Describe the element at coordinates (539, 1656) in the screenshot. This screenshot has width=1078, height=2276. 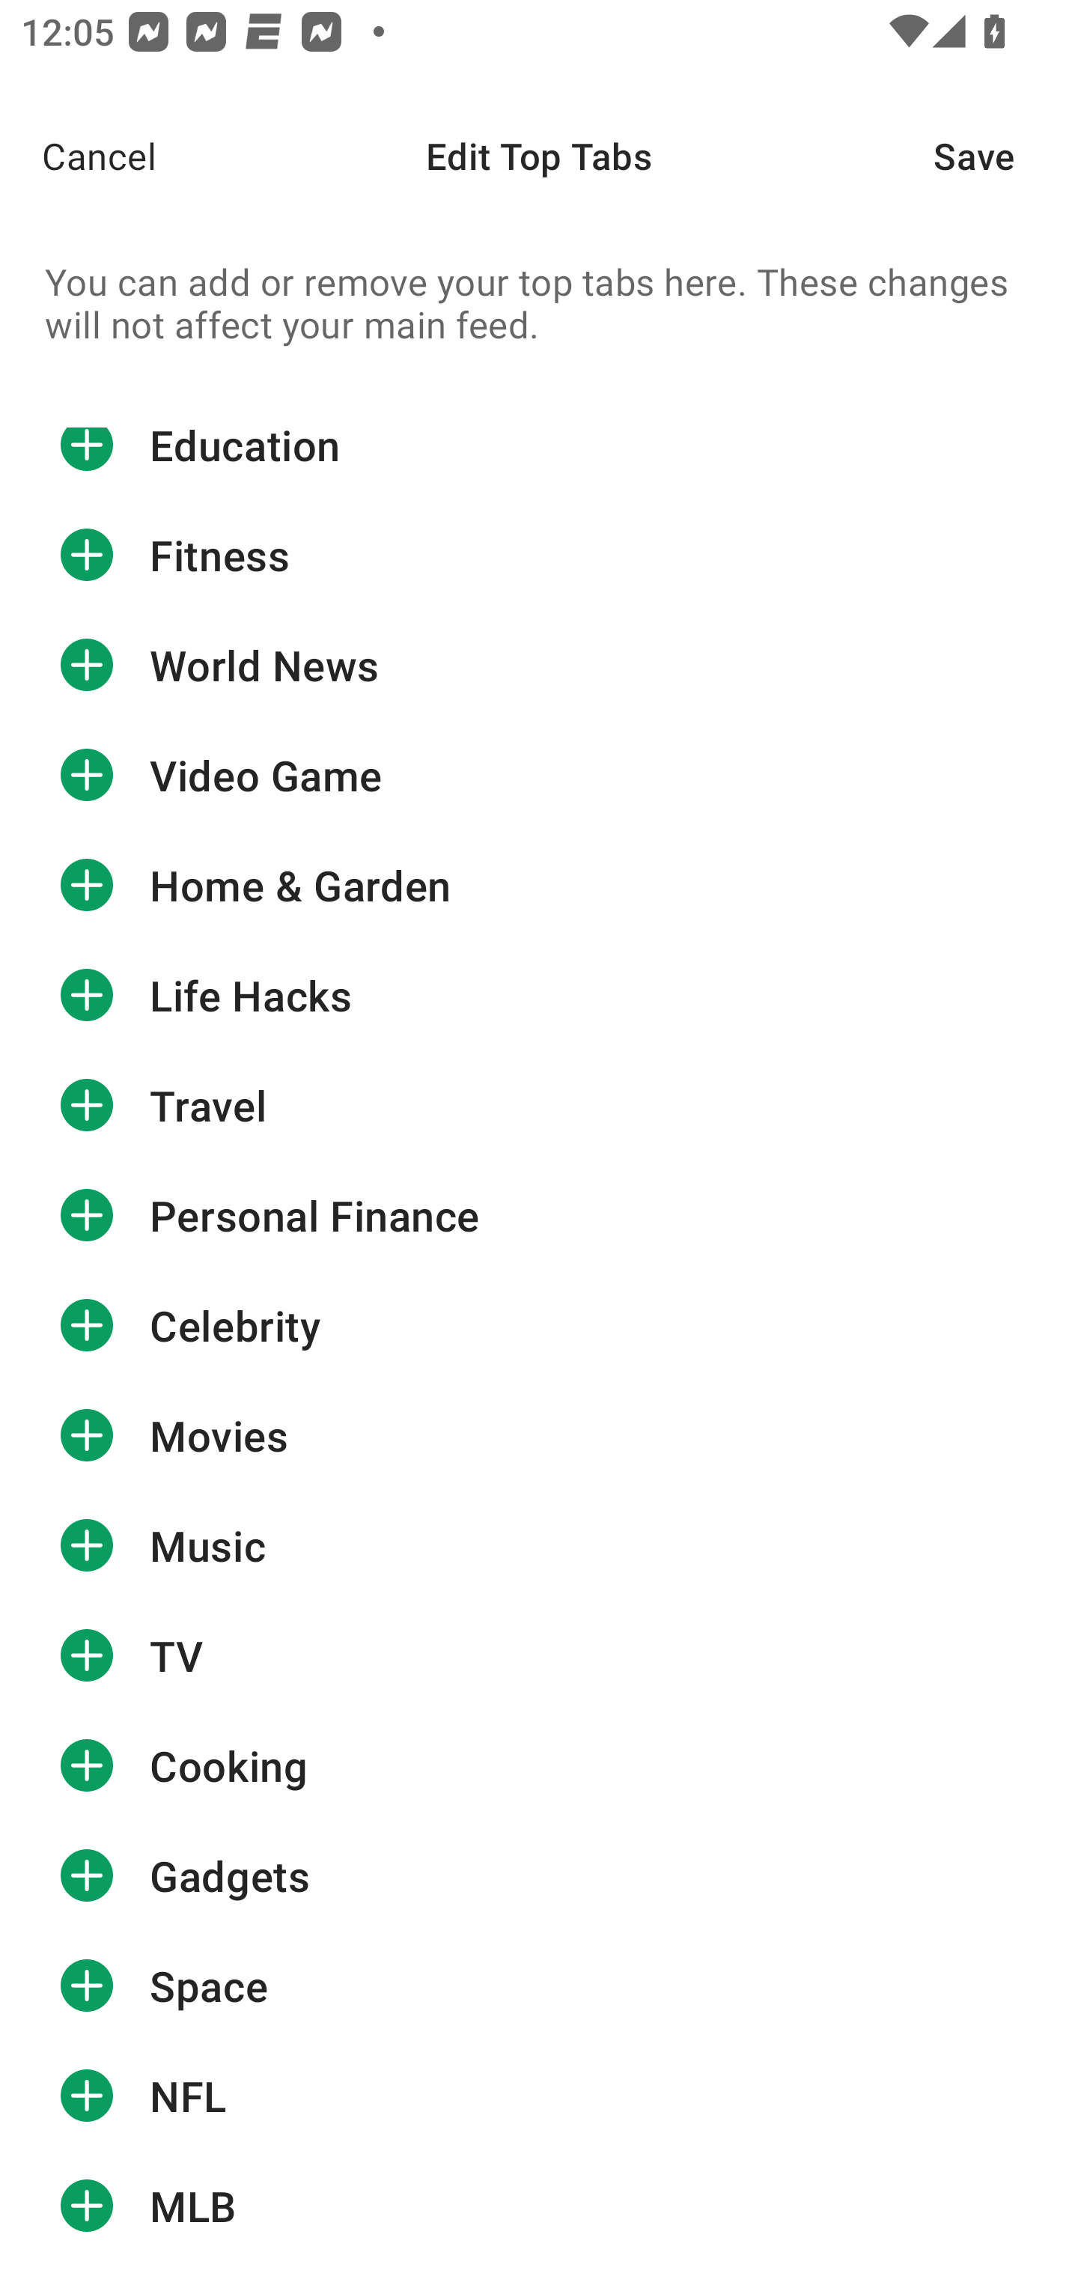
I see `TV` at that location.